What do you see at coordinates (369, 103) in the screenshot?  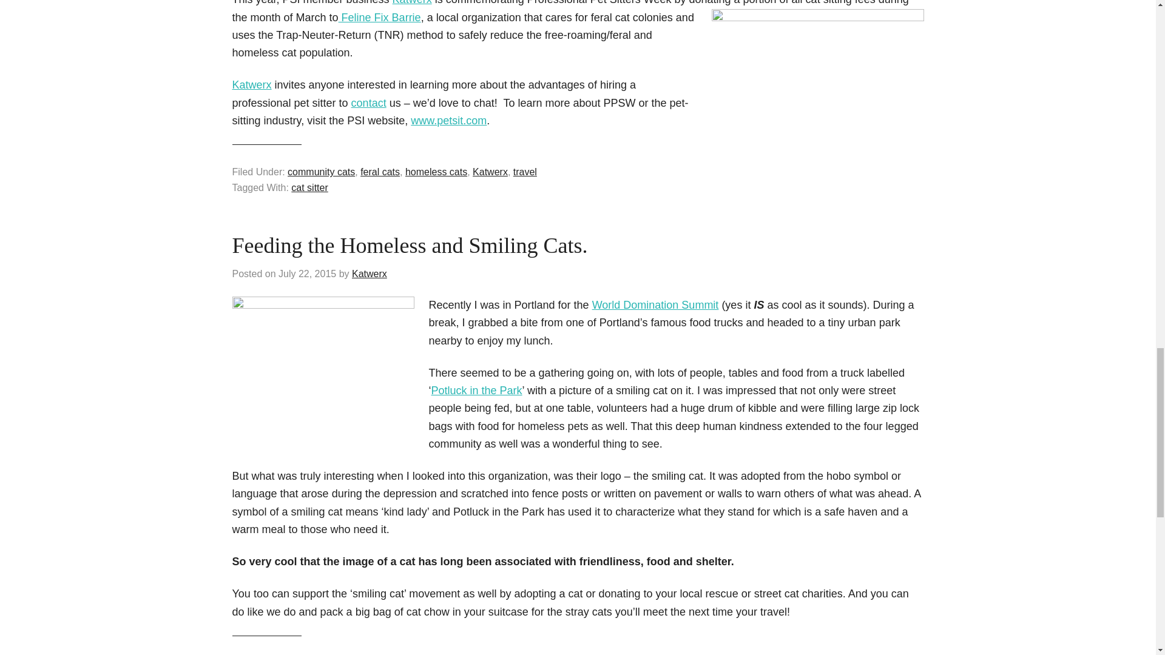 I see `contact` at bounding box center [369, 103].